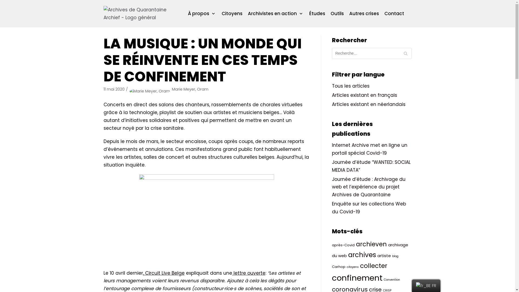 The image size is (519, 292). What do you see at coordinates (351, 86) in the screenshot?
I see `Tous les articles` at bounding box center [351, 86].